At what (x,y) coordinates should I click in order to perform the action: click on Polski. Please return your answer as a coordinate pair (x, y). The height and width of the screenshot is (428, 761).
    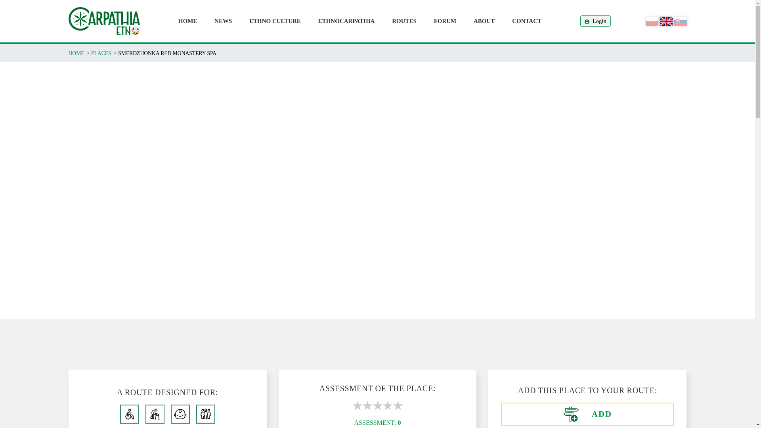
    Looking at the image, I should click on (652, 21).